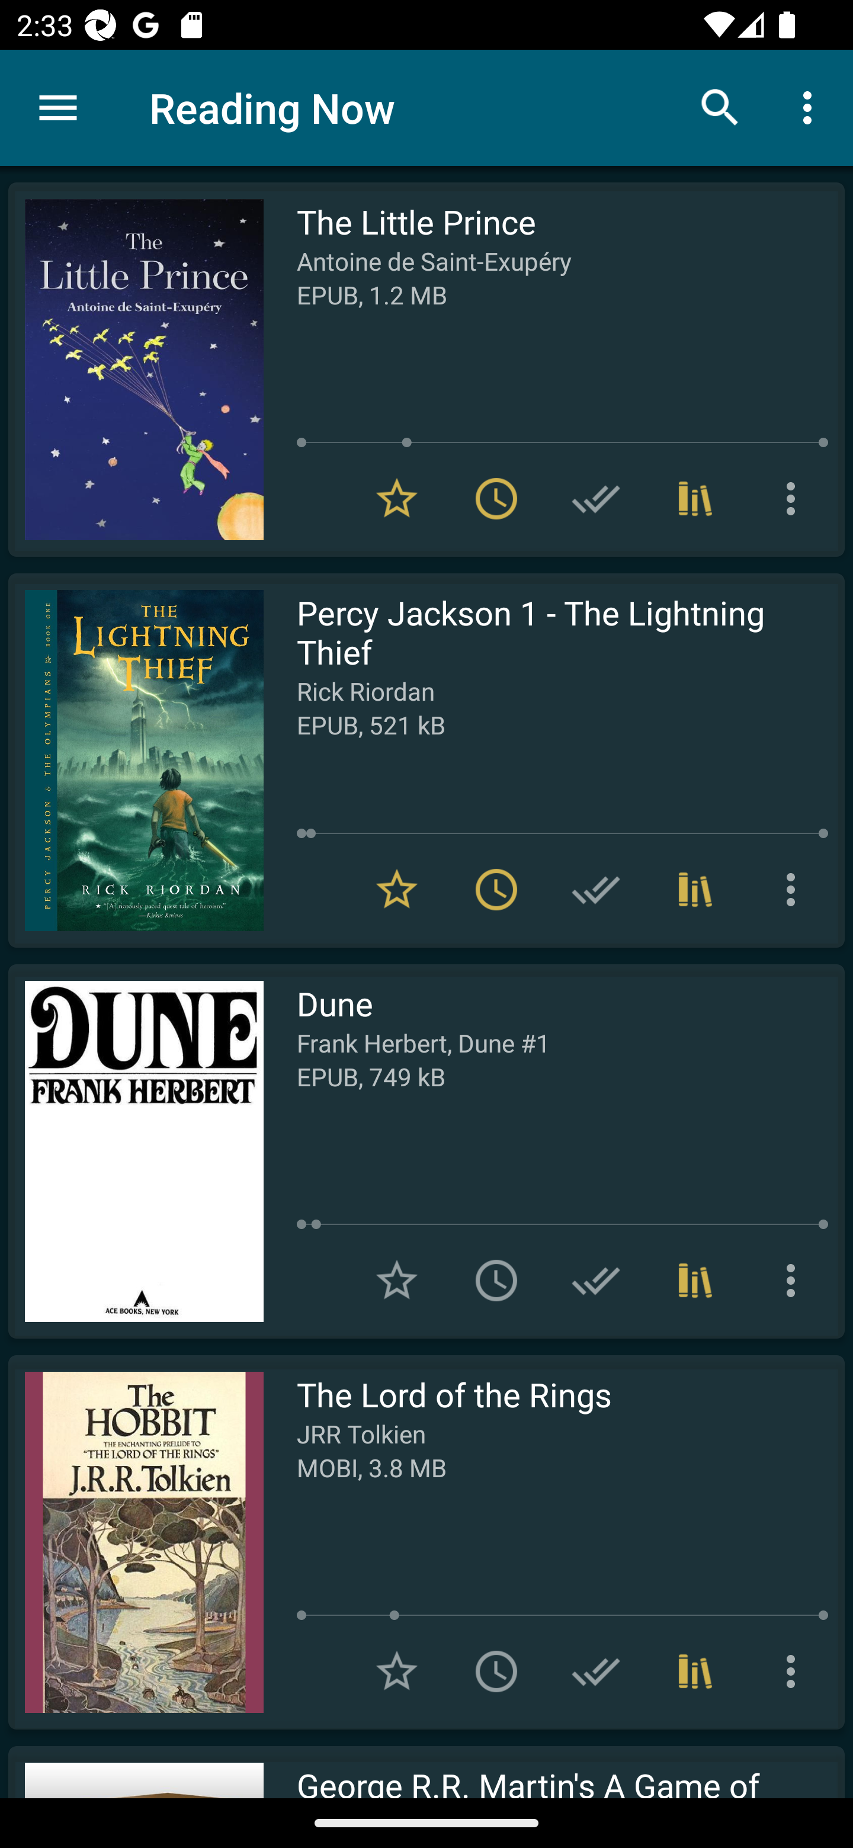 This screenshot has width=853, height=1848. I want to click on Add to To read, so click(496, 1671).